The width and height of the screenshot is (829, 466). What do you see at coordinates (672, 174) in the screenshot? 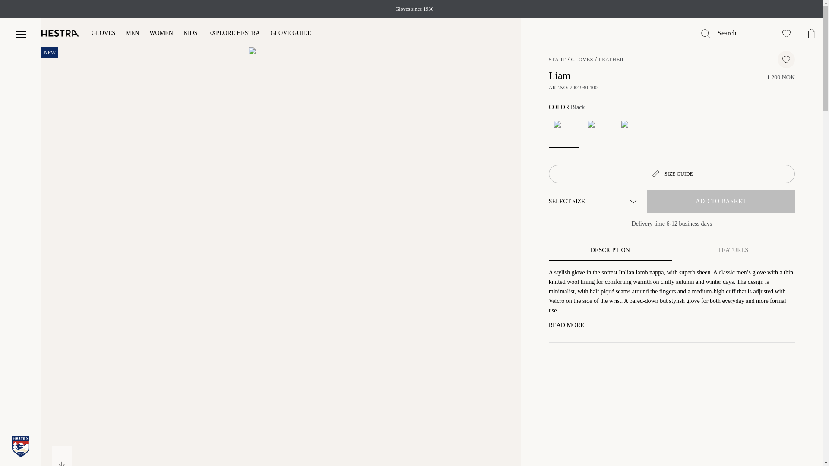
I see `SIZE GUIDE` at bounding box center [672, 174].